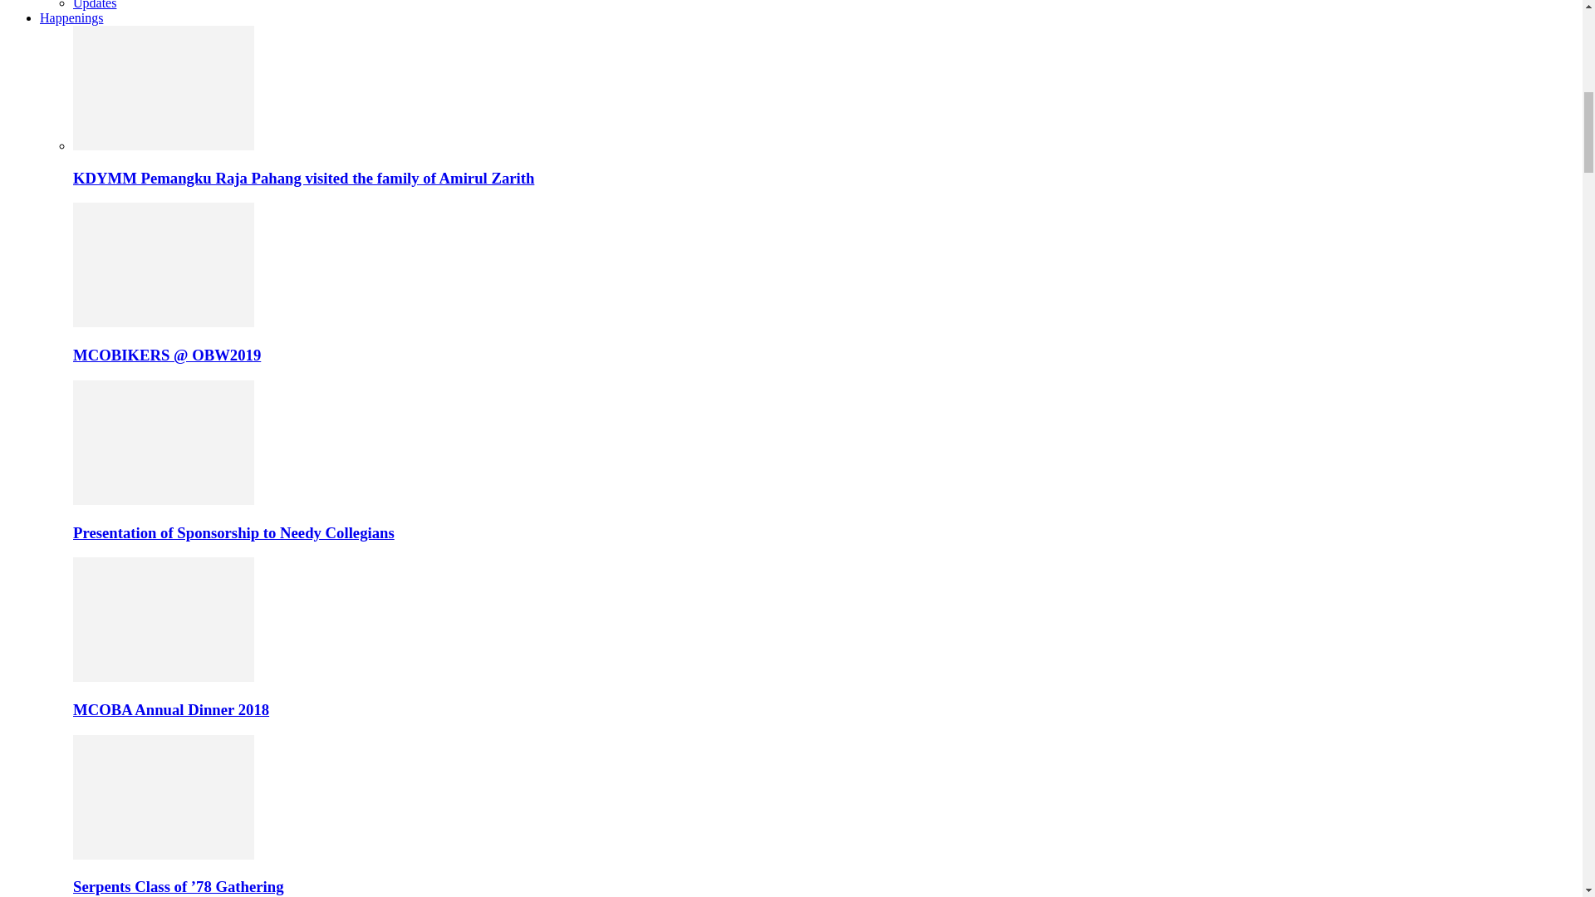 The width and height of the screenshot is (1595, 897). What do you see at coordinates (95, 5) in the screenshot?
I see `Updates` at bounding box center [95, 5].